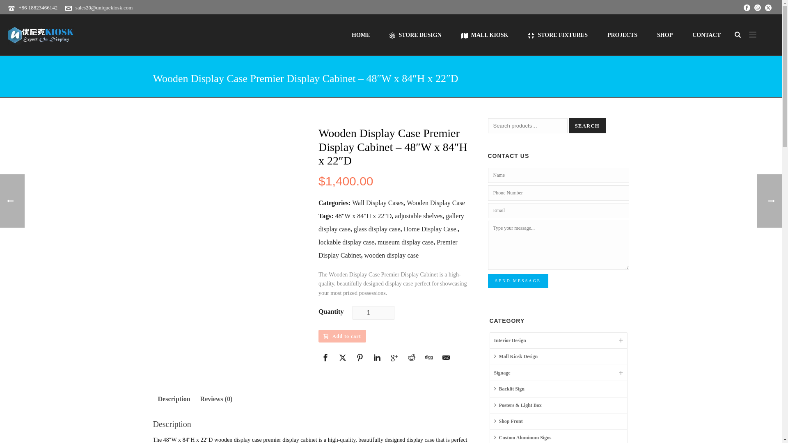  I want to click on SHOP, so click(664, 35).